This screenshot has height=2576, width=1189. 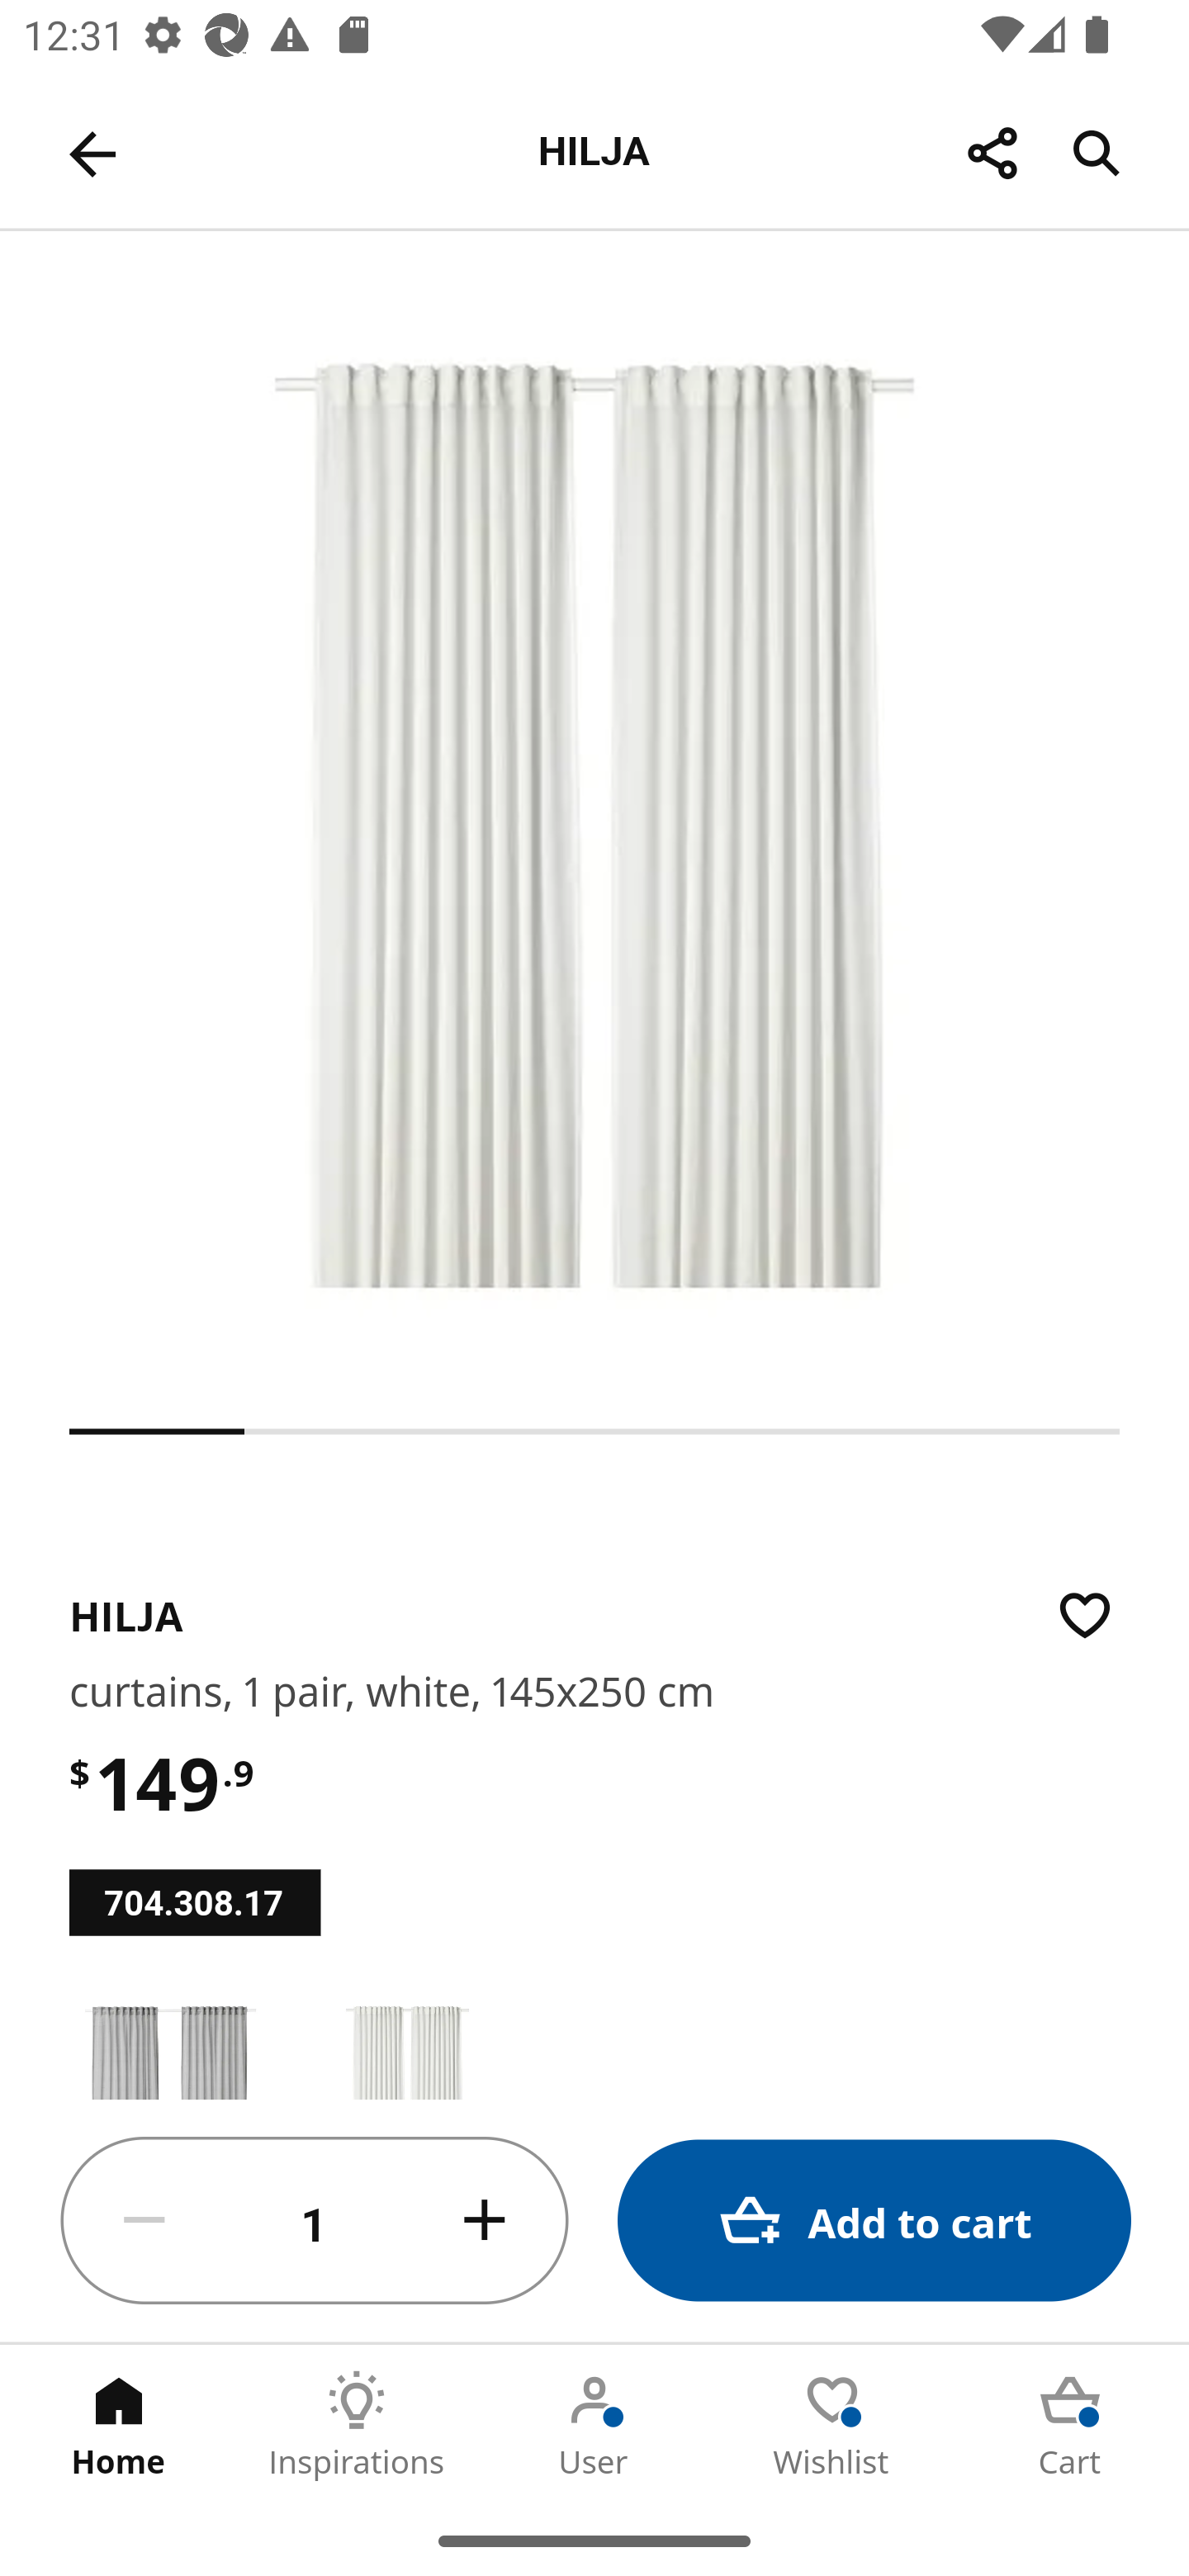 What do you see at coordinates (594, 2425) in the screenshot?
I see `User
Tab 3 of 5` at bounding box center [594, 2425].